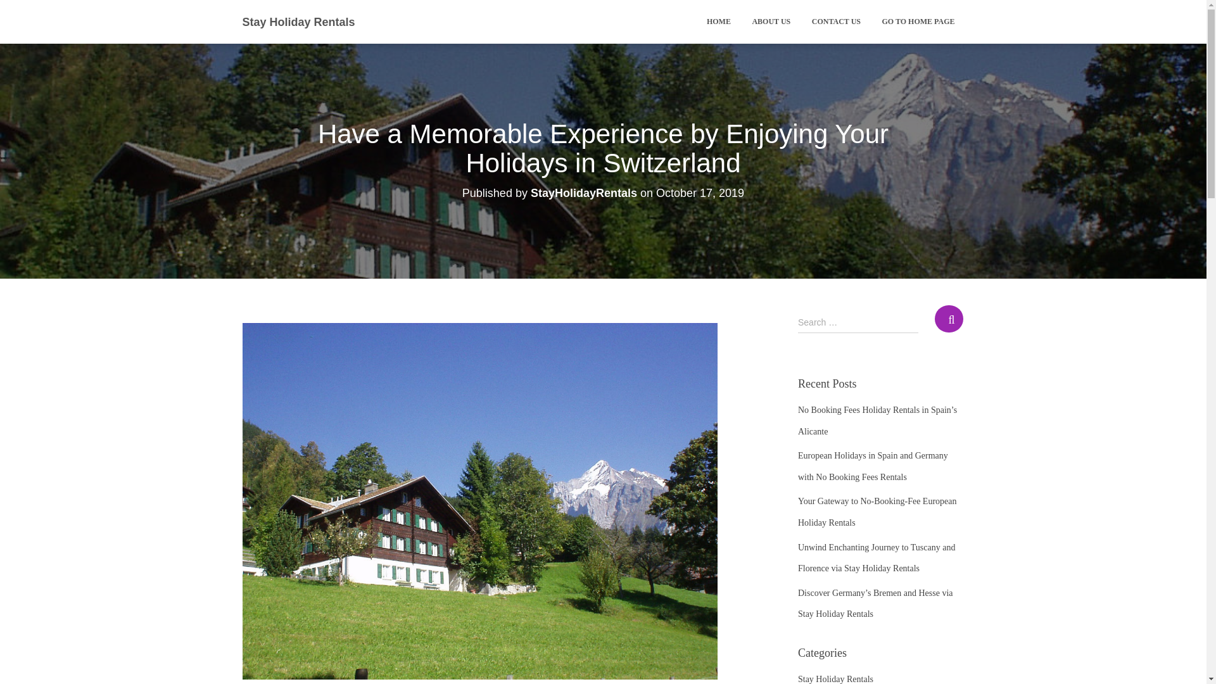 The width and height of the screenshot is (1216, 684). I want to click on Contact Us, so click(836, 22).